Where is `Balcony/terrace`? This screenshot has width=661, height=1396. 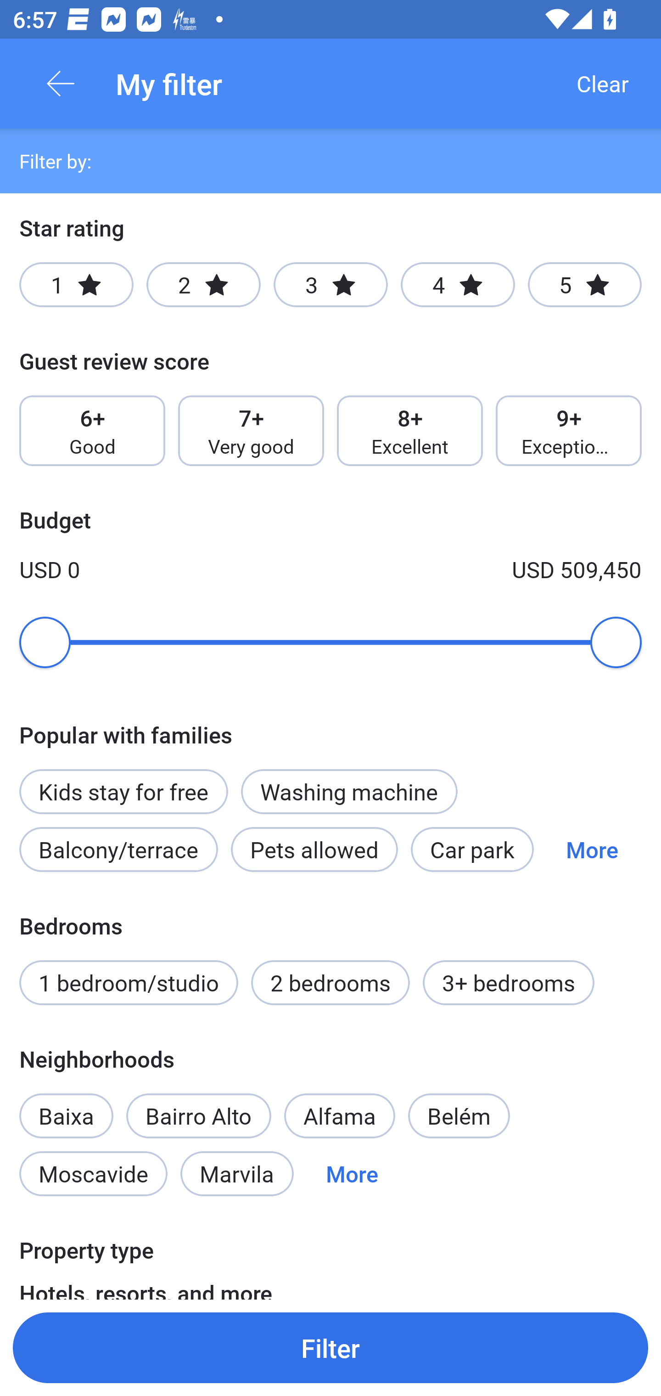
Balcony/terrace is located at coordinates (118, 850).